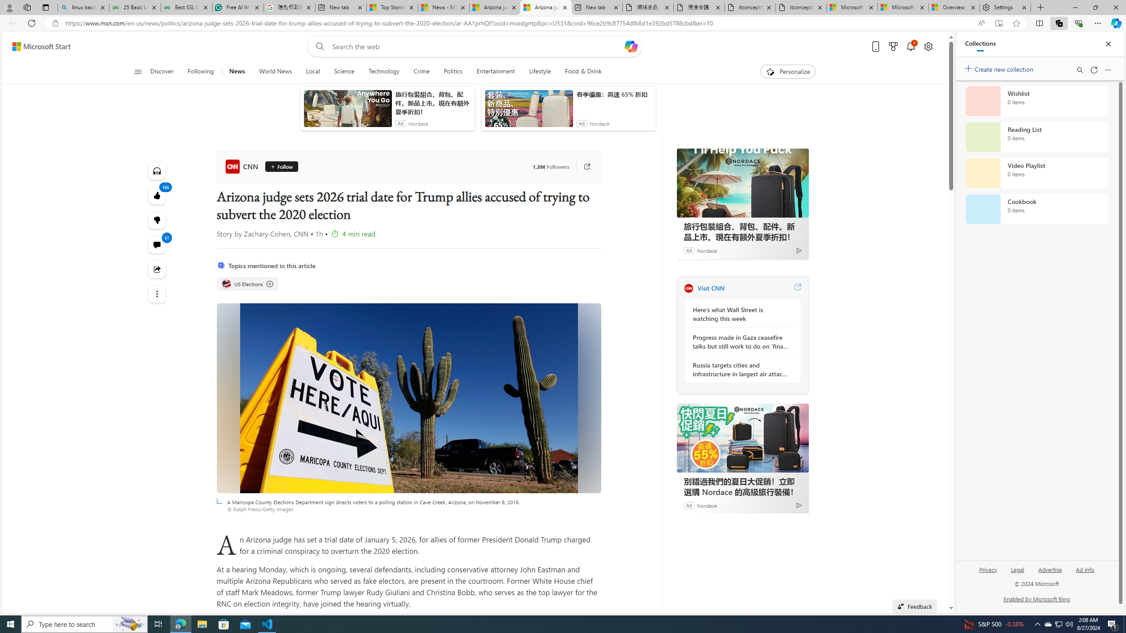 Image resolution: width=1126 pixels, height=633 pixels. What do you see at coordinates (801, 7) in the screenshot?
I see `itconcepthk.com/projector_solutions.mp4` at bounding box center [801, 7].